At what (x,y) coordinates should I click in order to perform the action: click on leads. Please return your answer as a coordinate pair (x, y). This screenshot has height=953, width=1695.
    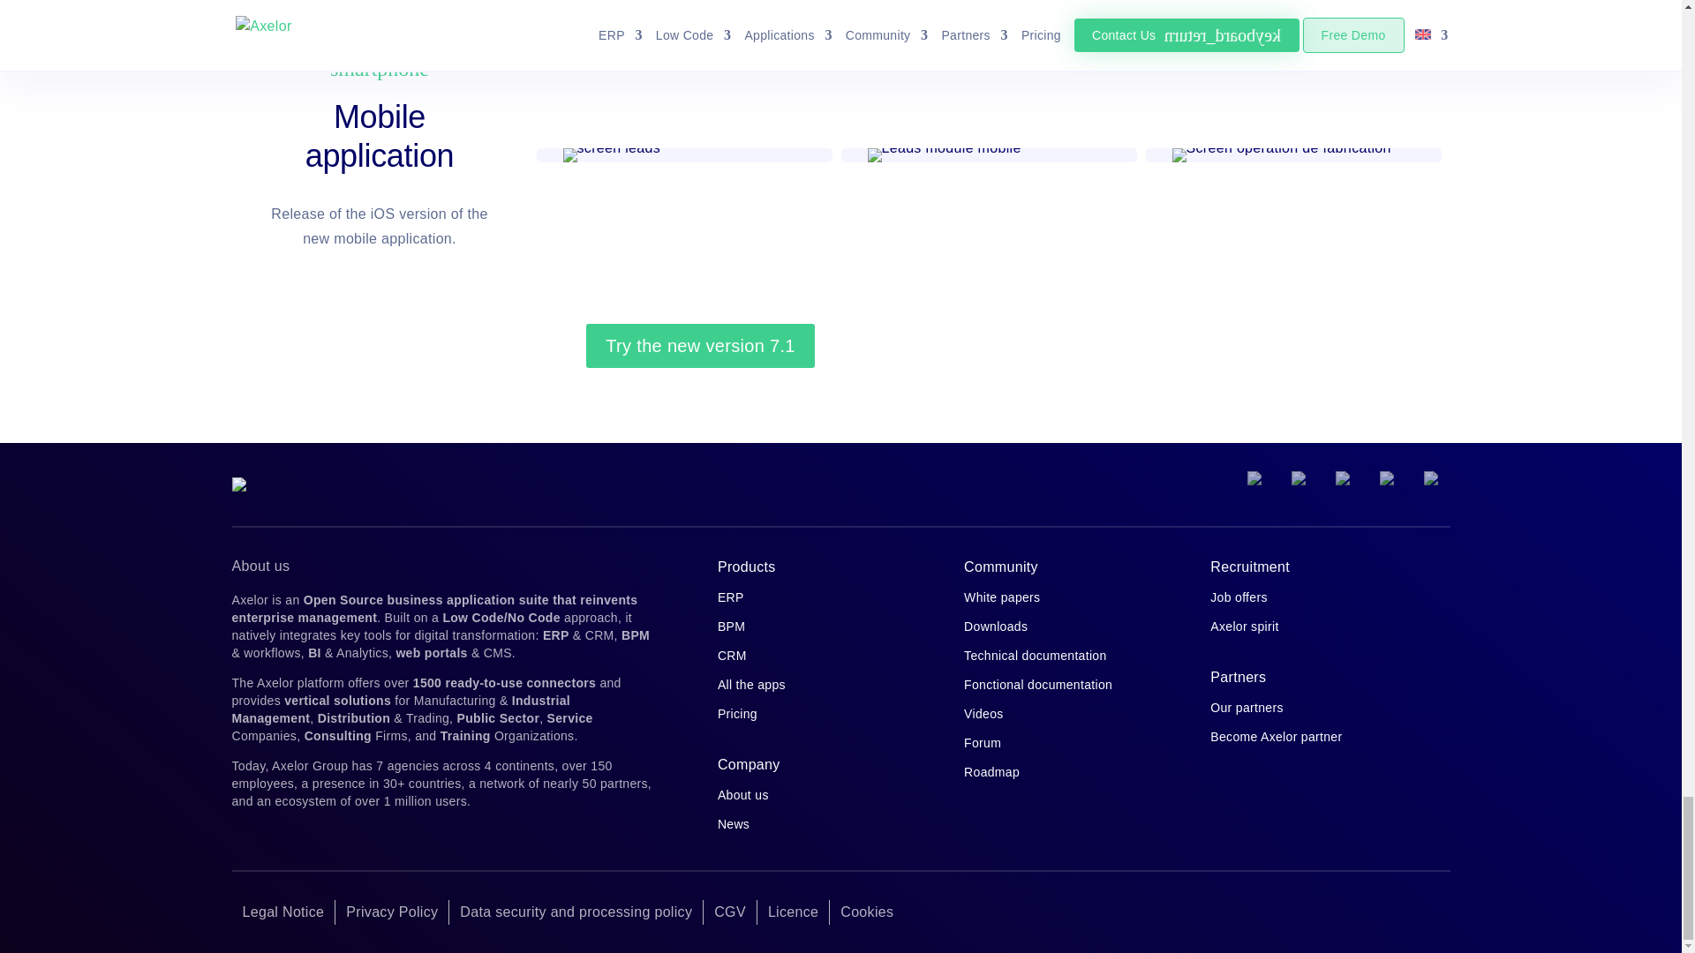
    Looking at the image, I should click on (611, 155).